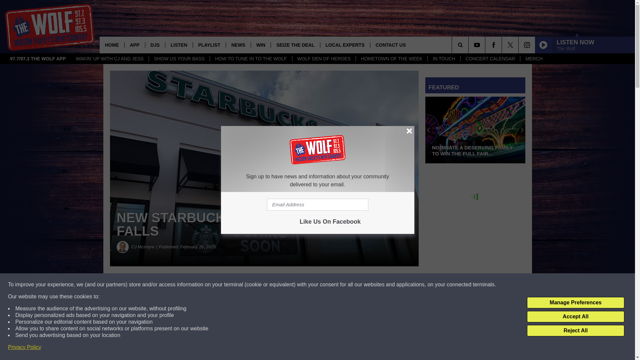 The width and height of the screenshot is (640, 360). Describe the element at coordinates (135, 45) in the screenshot. I see `APP` at that location.